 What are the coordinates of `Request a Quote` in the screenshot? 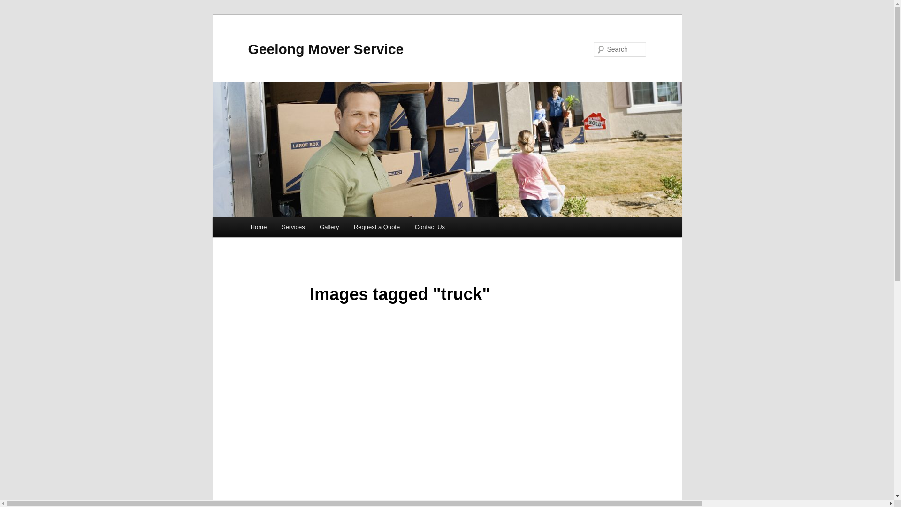 It's located at (377, 227).